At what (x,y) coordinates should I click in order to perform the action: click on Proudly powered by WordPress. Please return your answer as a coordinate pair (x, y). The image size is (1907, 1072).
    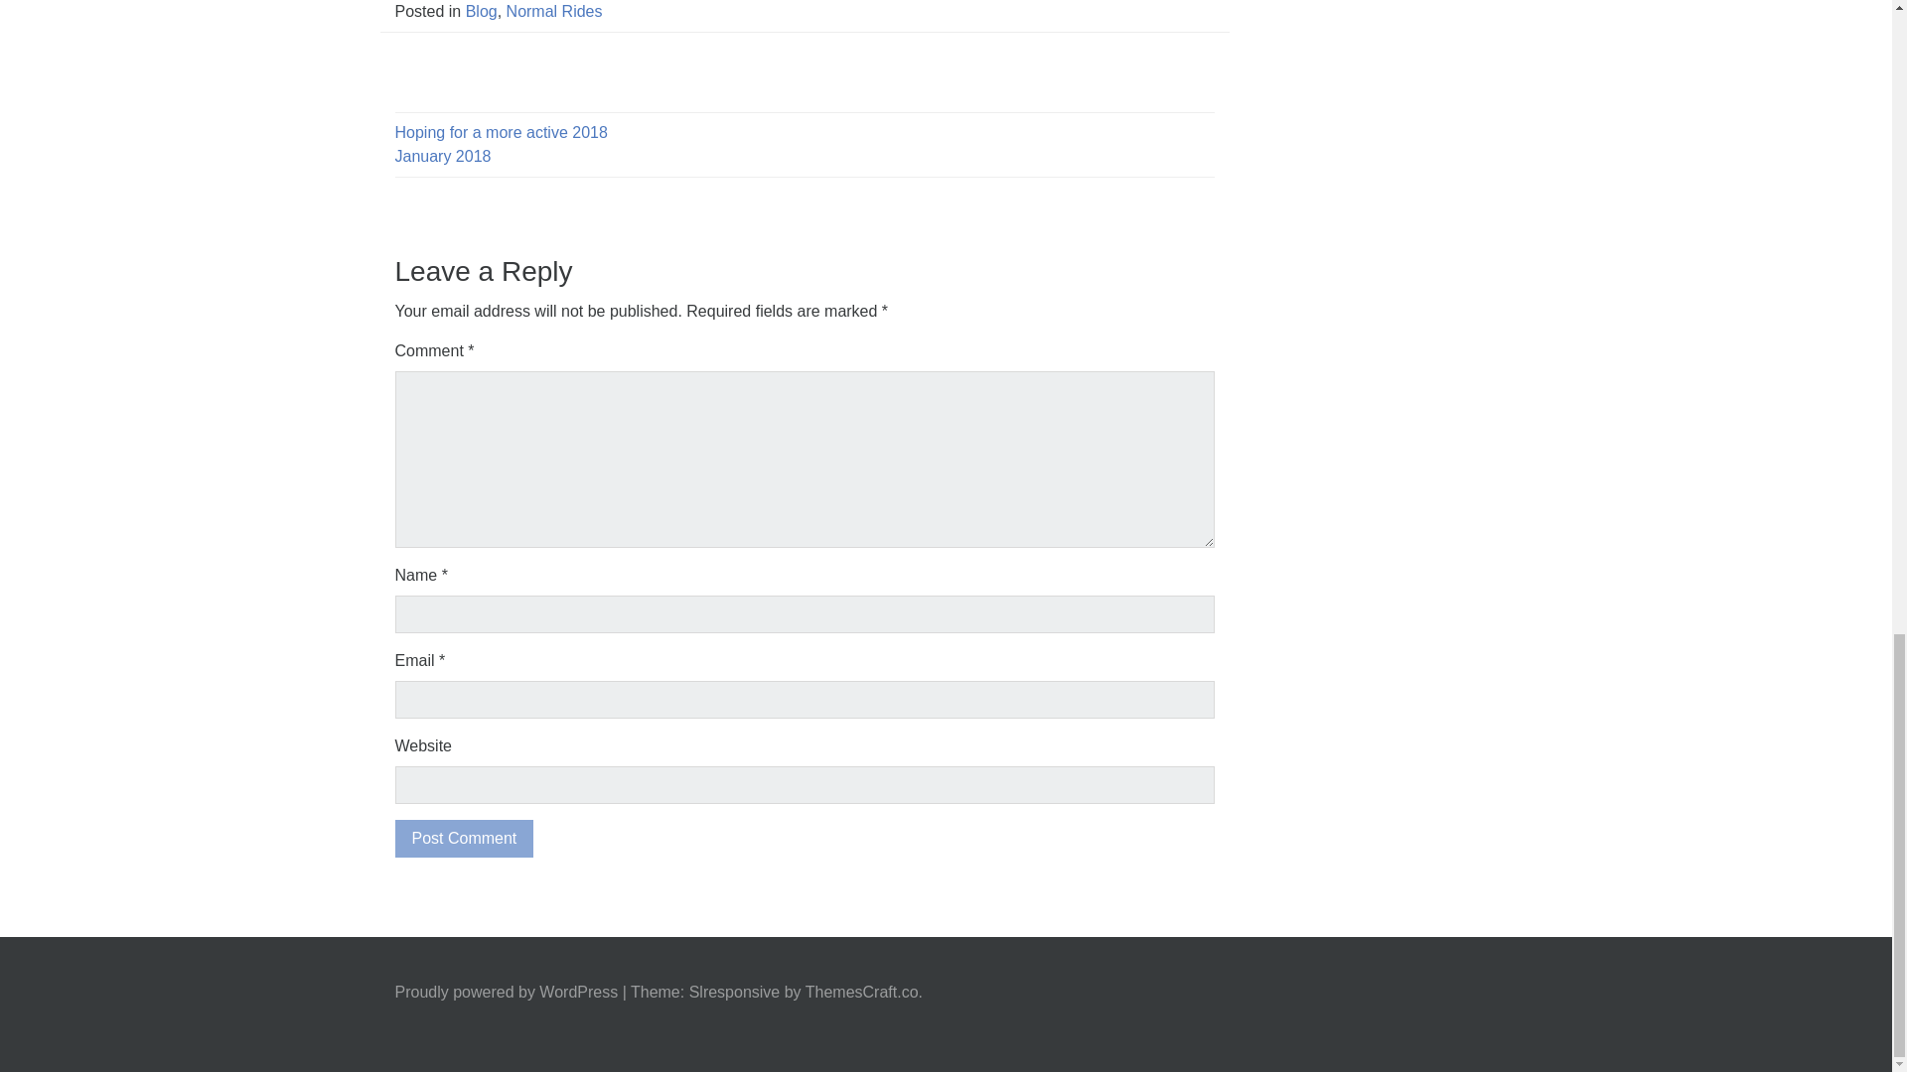
    Looking at the image, I should click on (507, 992).